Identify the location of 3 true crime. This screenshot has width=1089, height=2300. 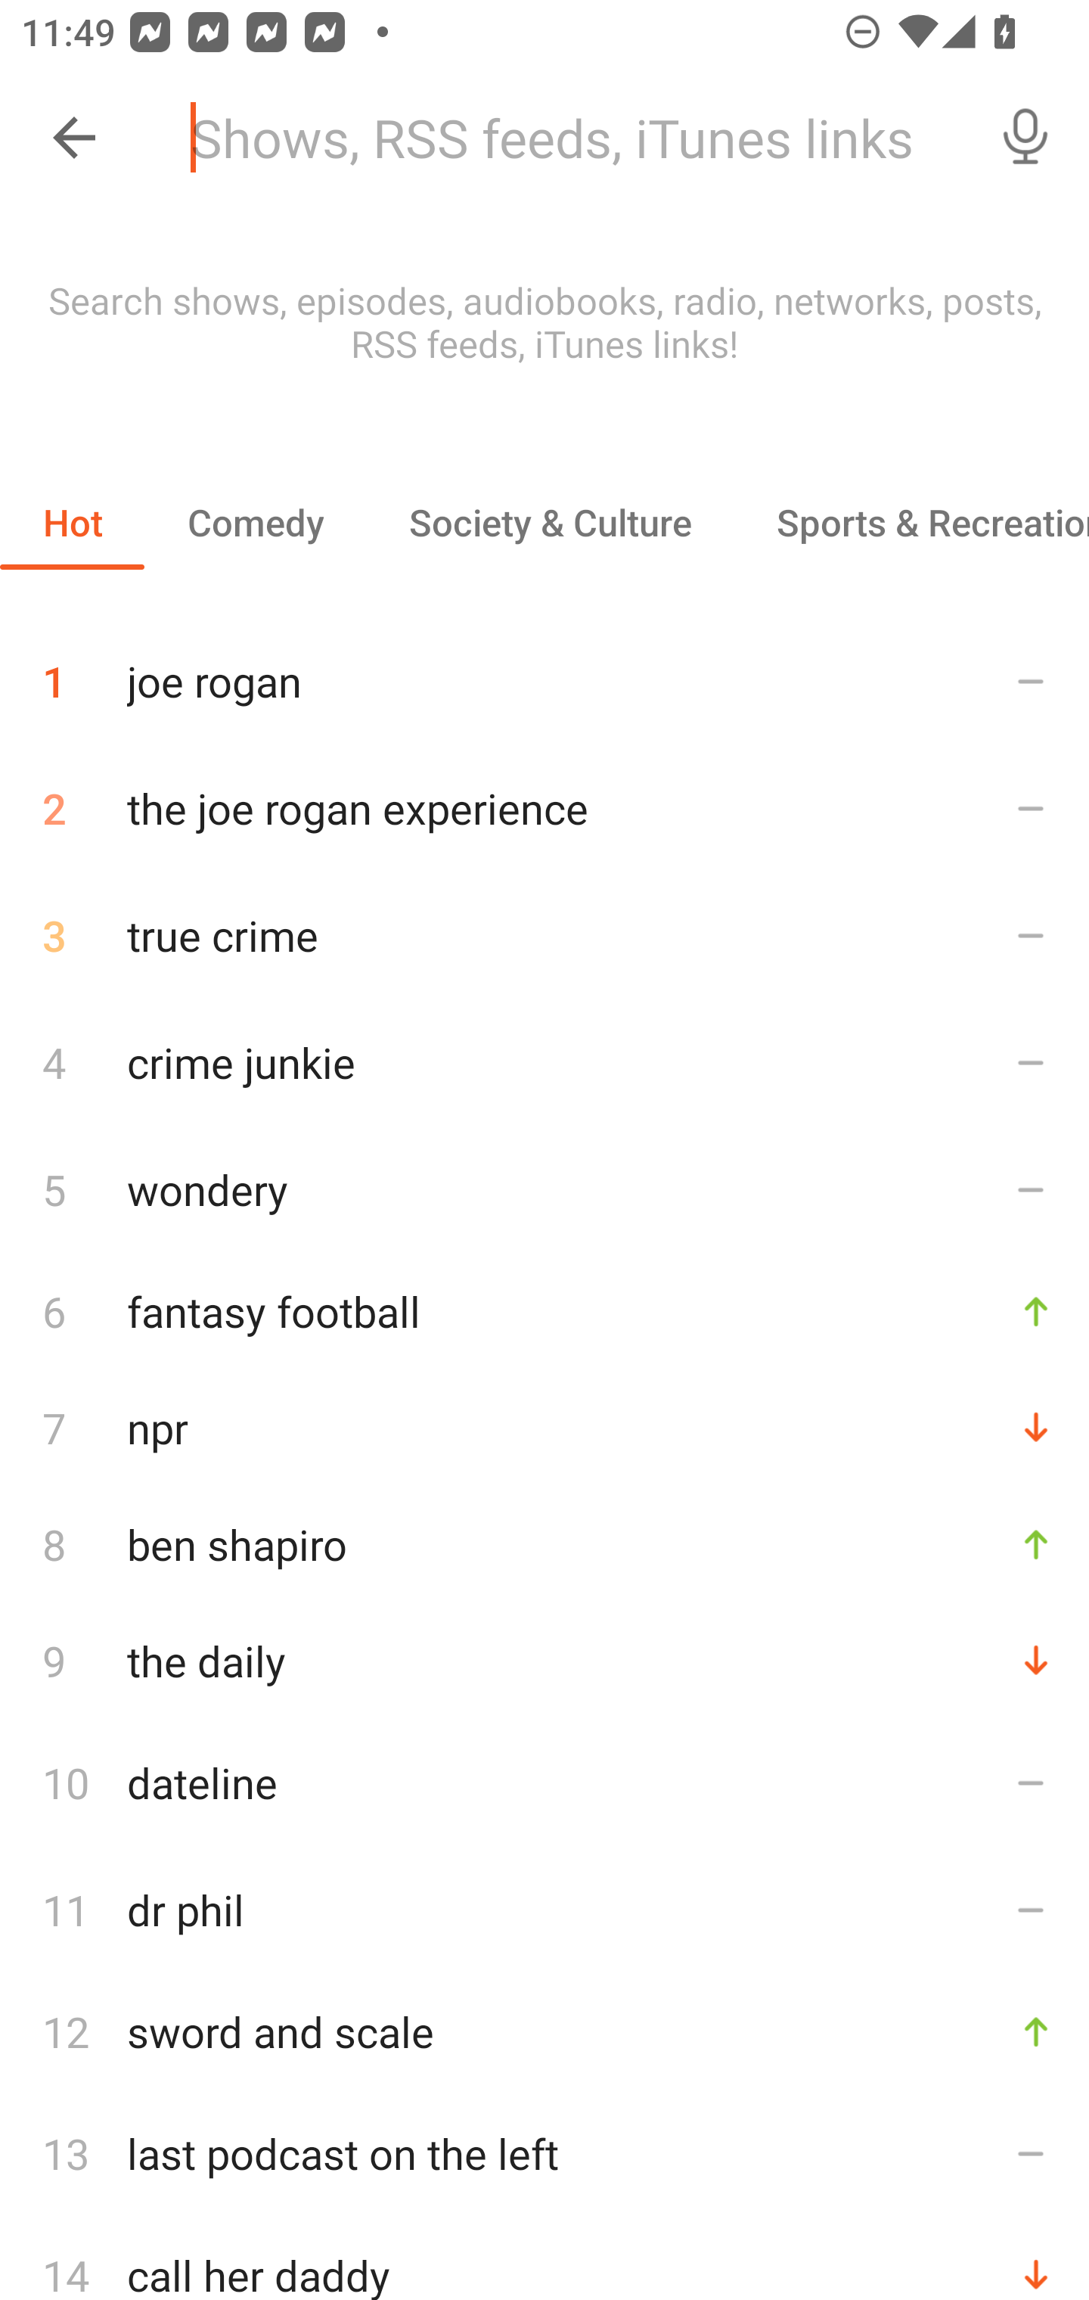
(544, 935).